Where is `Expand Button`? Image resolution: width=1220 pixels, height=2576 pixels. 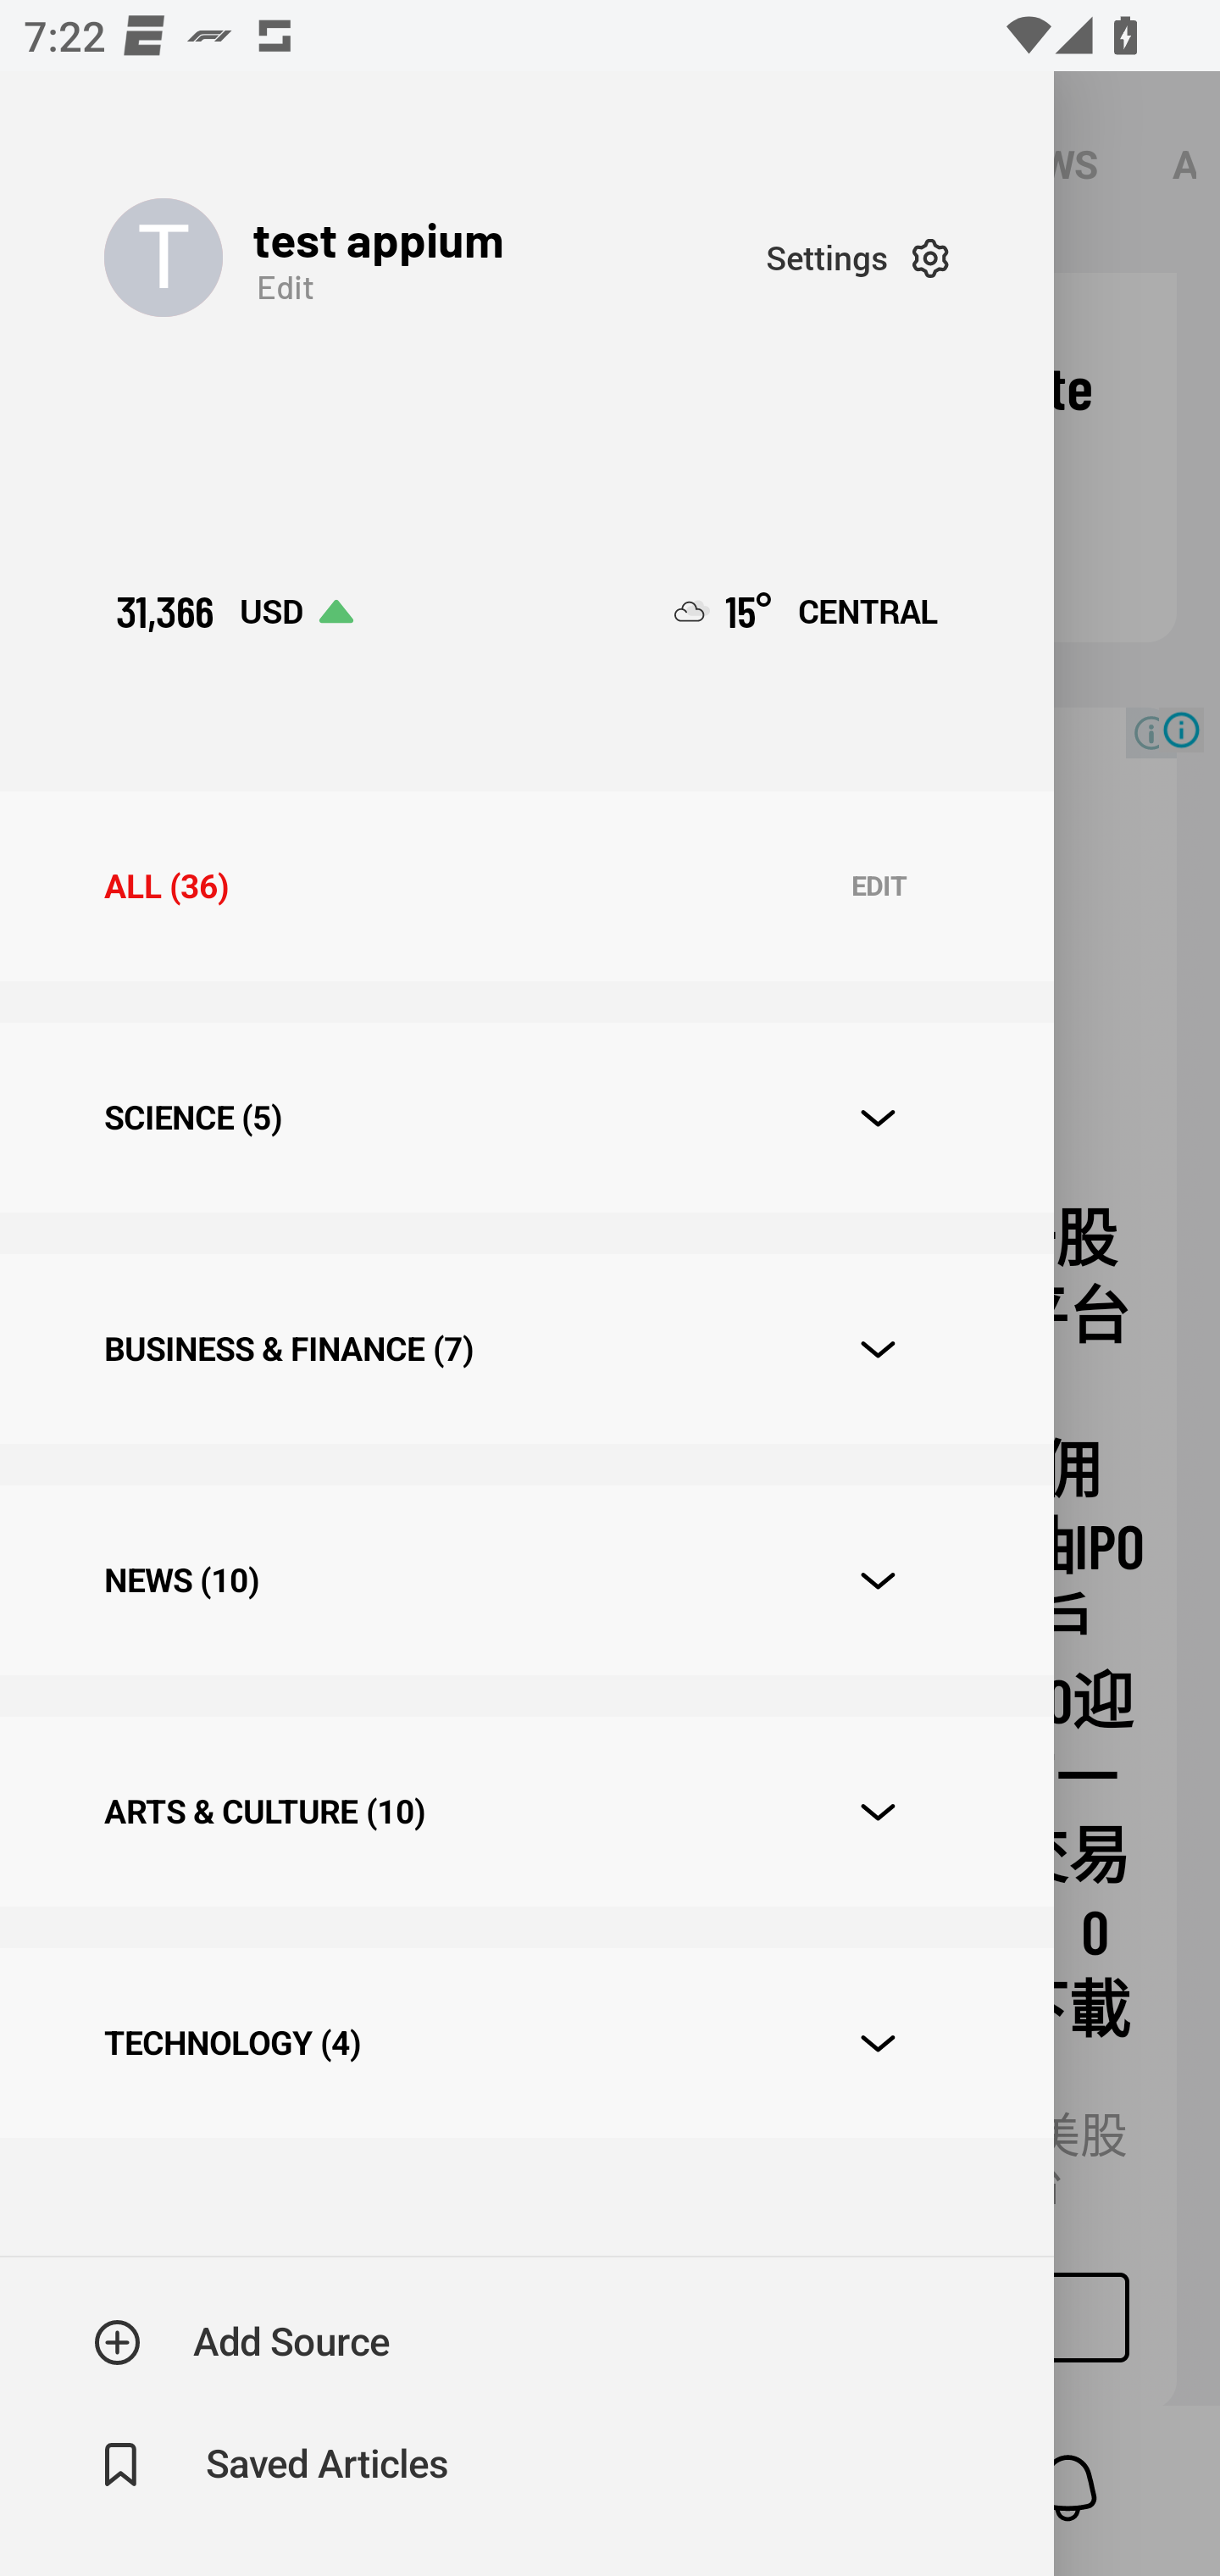 Expand Button is located at coordinates (878, 1119).